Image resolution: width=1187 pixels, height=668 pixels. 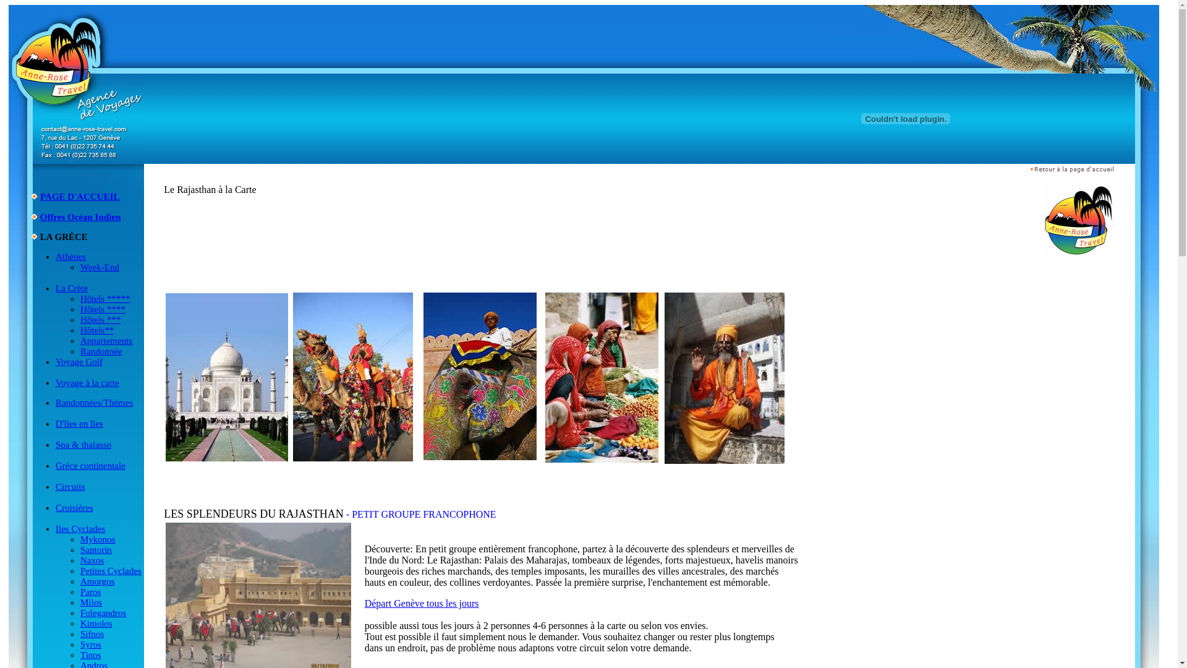 I want to click on Folegandros, so click(x=103, y=613).